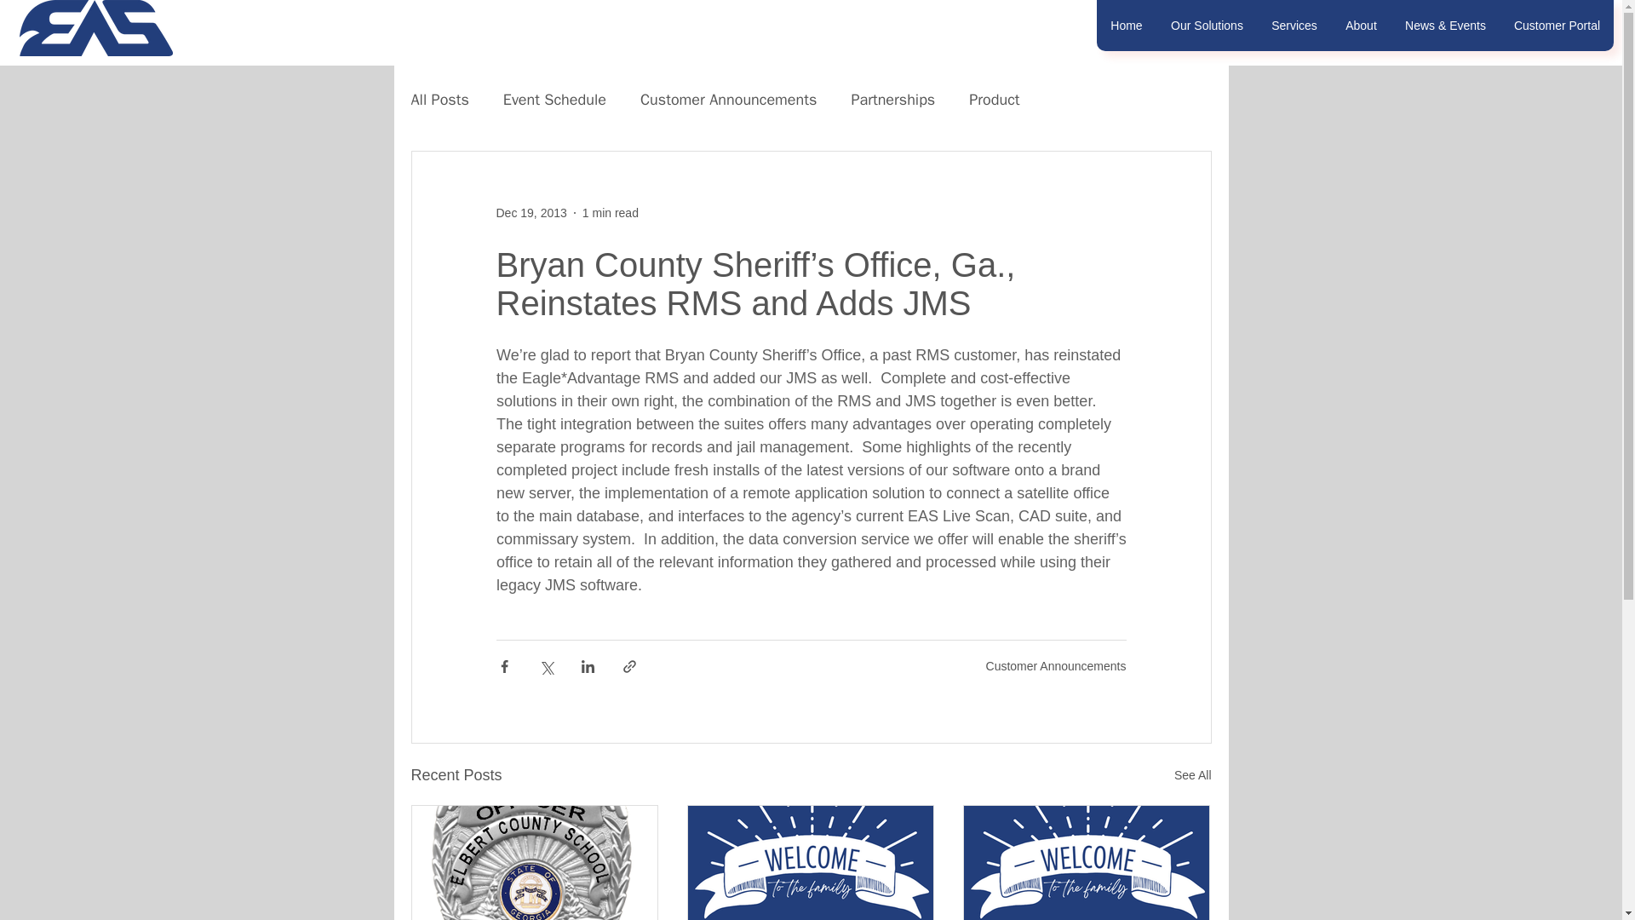 The width and height of the screenshot is (1635, 920). Describe the element at coordinates (555, 99) in the screenshot. I see `Event Schedule` at that location.